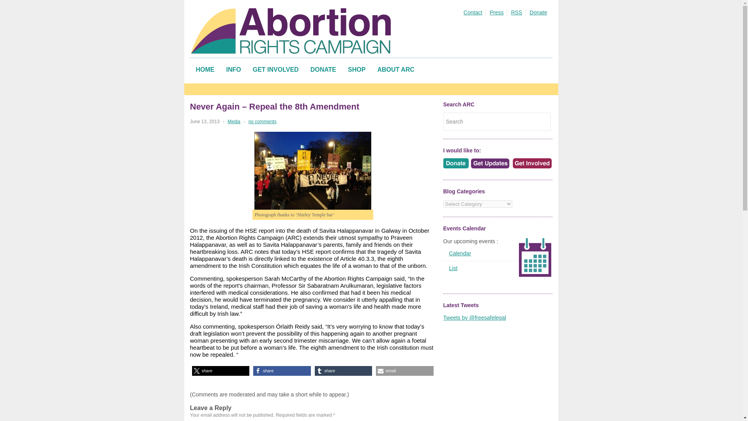  Describe the element at coordinates (497, 12) in the screenshot. I see `Press` at that location.